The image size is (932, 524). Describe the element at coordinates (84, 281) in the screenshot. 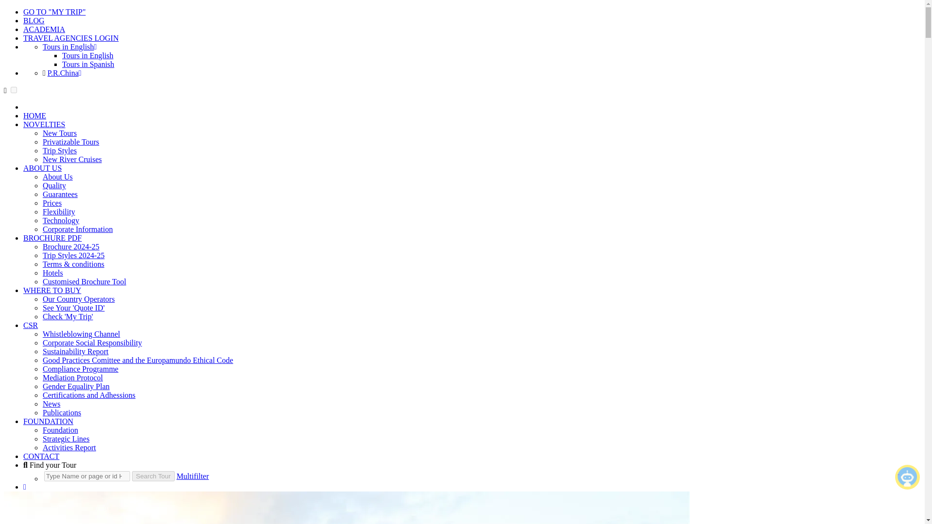

I see `Customised Brochure Tool` at that location.